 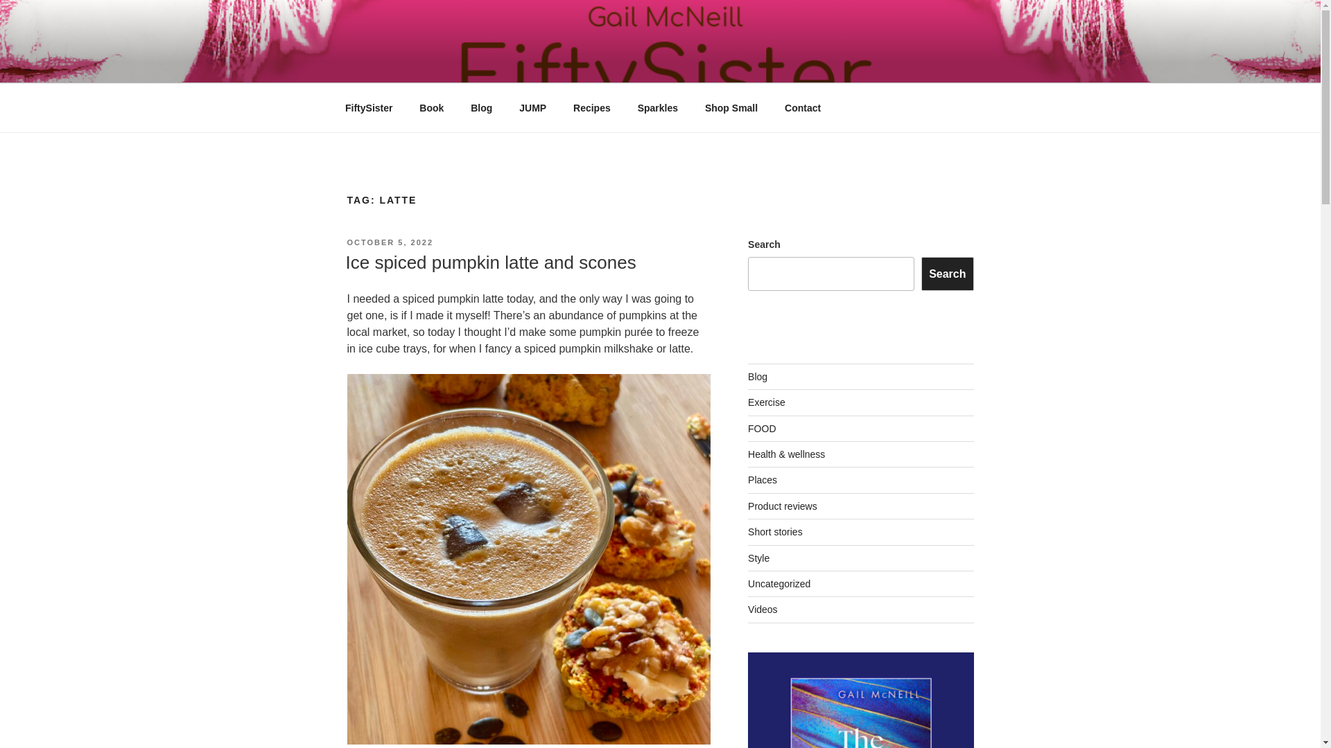 I want to click on Blog, so click(x=758, y=376).